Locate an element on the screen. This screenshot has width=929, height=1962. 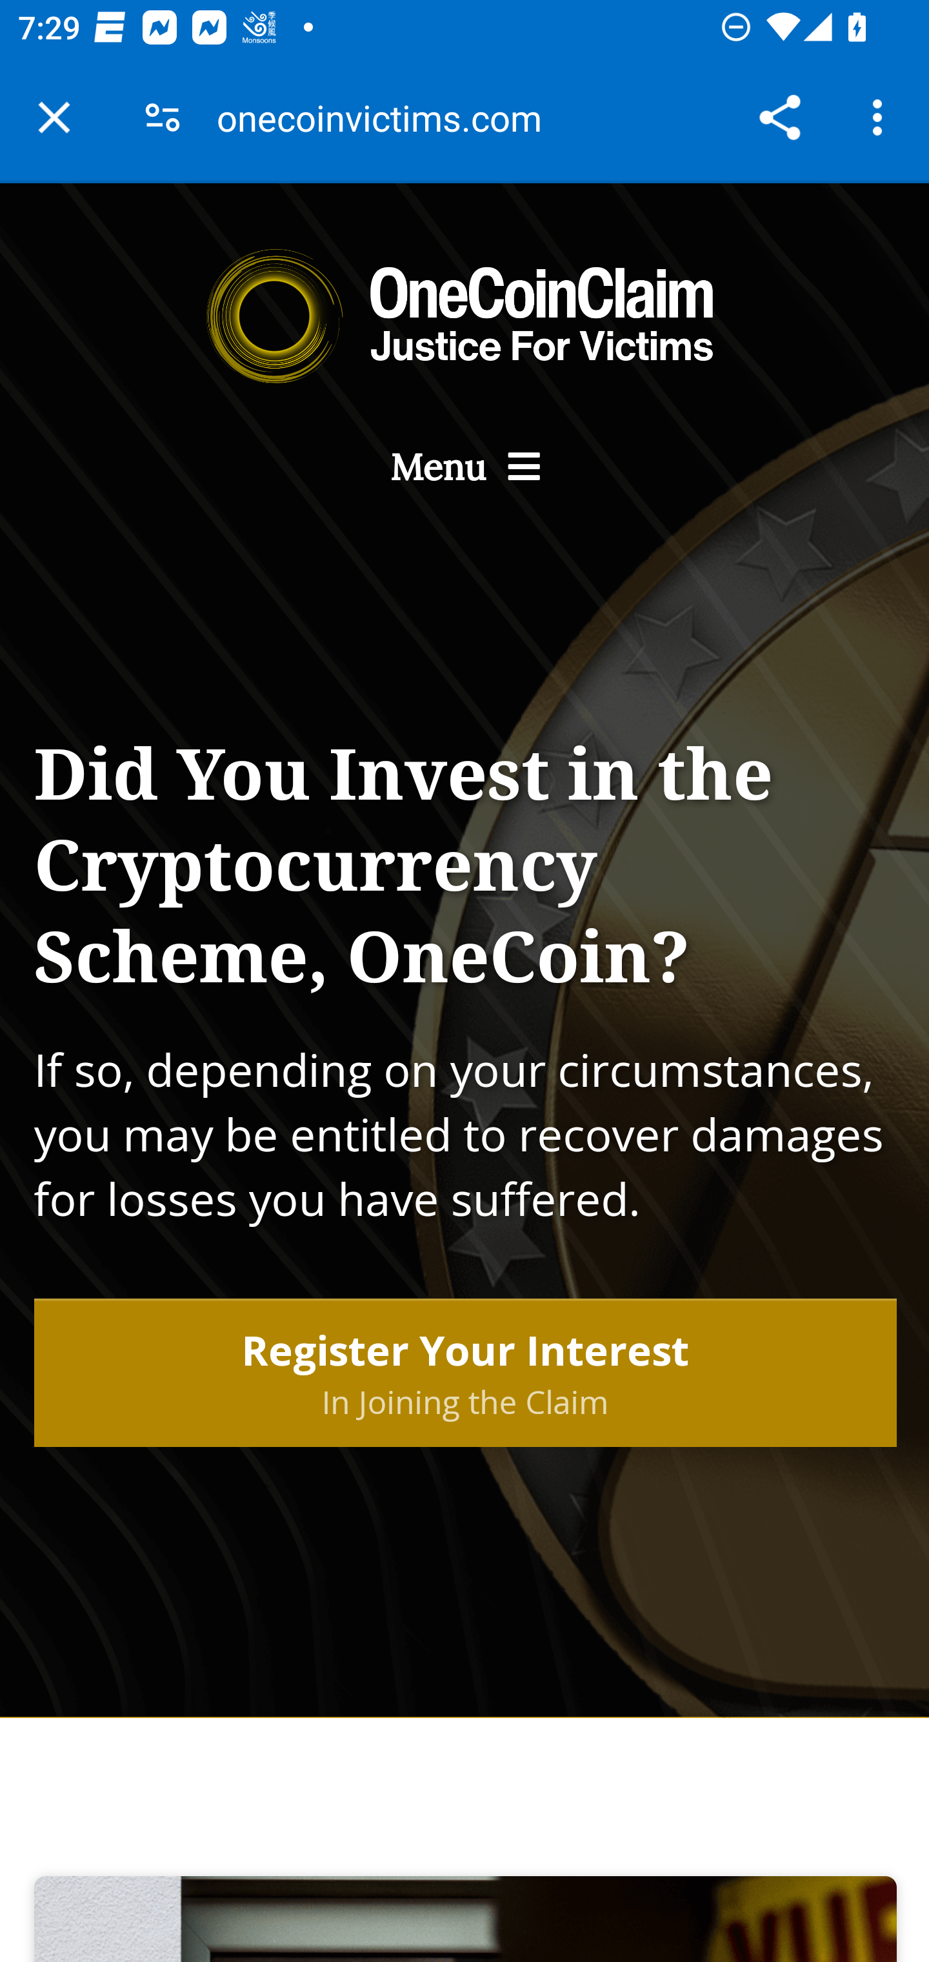
Customize and control Google Chrome is located at coordinates (881, 117).